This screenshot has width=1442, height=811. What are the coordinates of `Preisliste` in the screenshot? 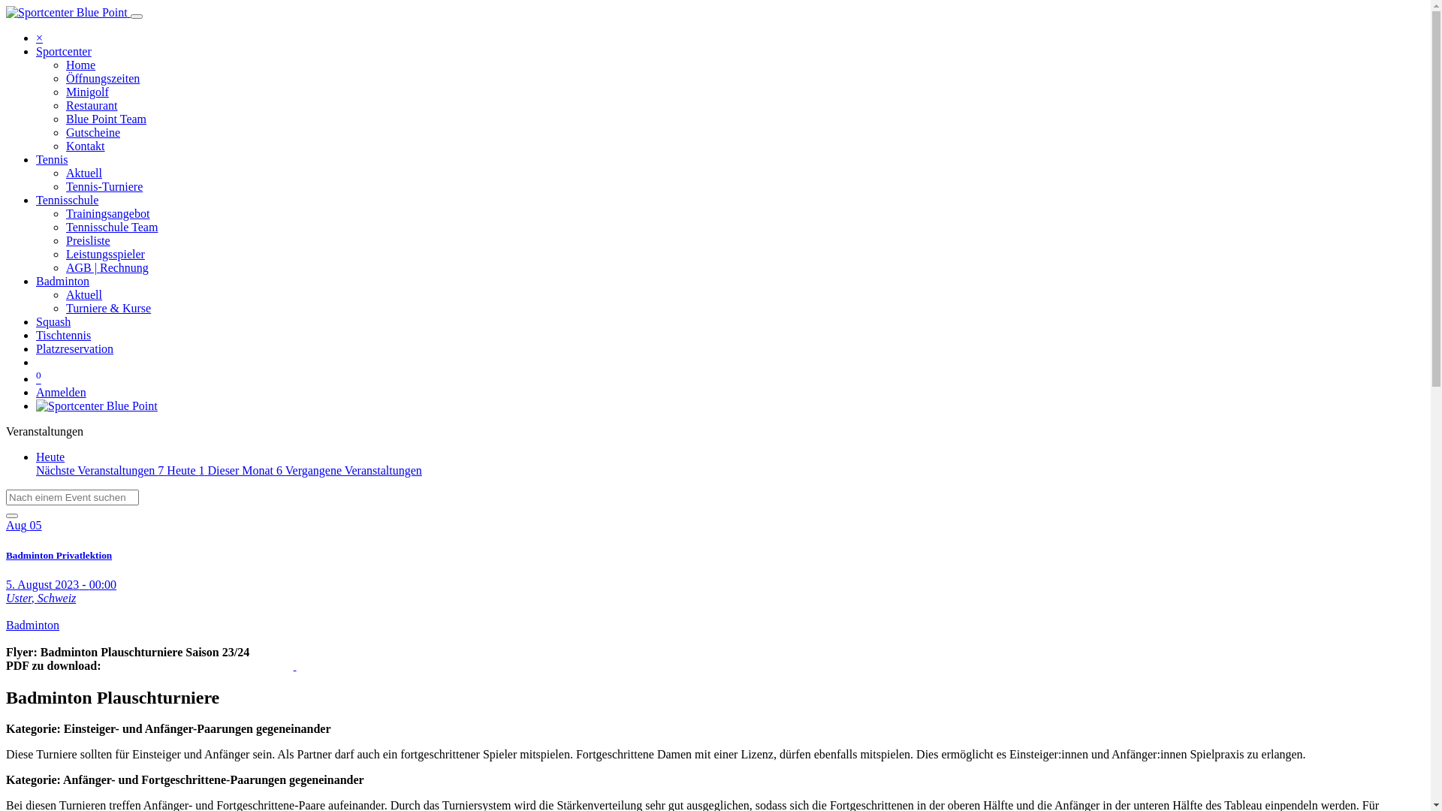 It's located at (89, 240).